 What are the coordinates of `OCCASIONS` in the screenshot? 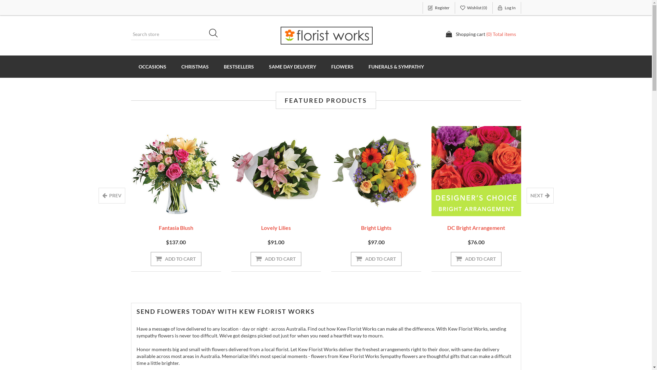 It's located at (152, 66).